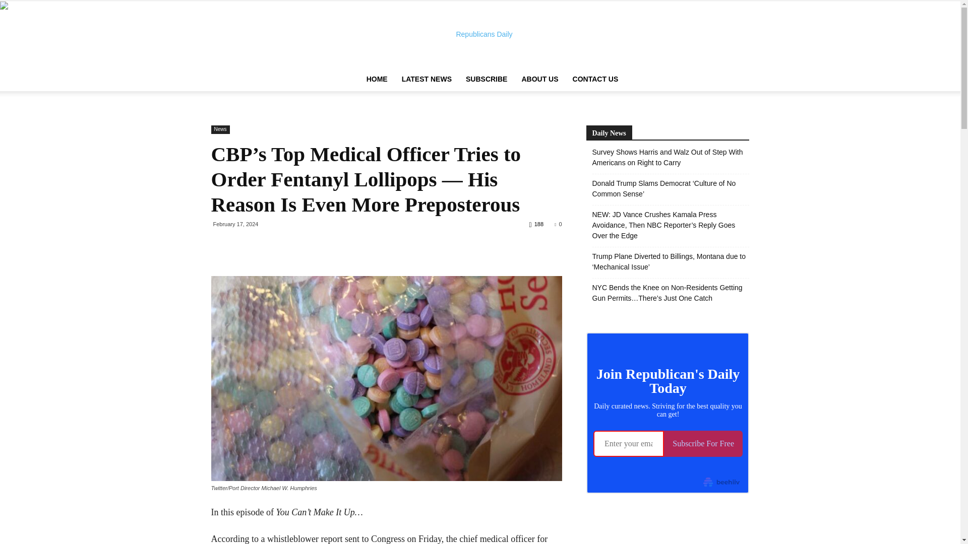 The width and height of the screenshot is (968, 544). Describe the element at coordinates (220, 129) in the screenshot. I see `News` at that location.